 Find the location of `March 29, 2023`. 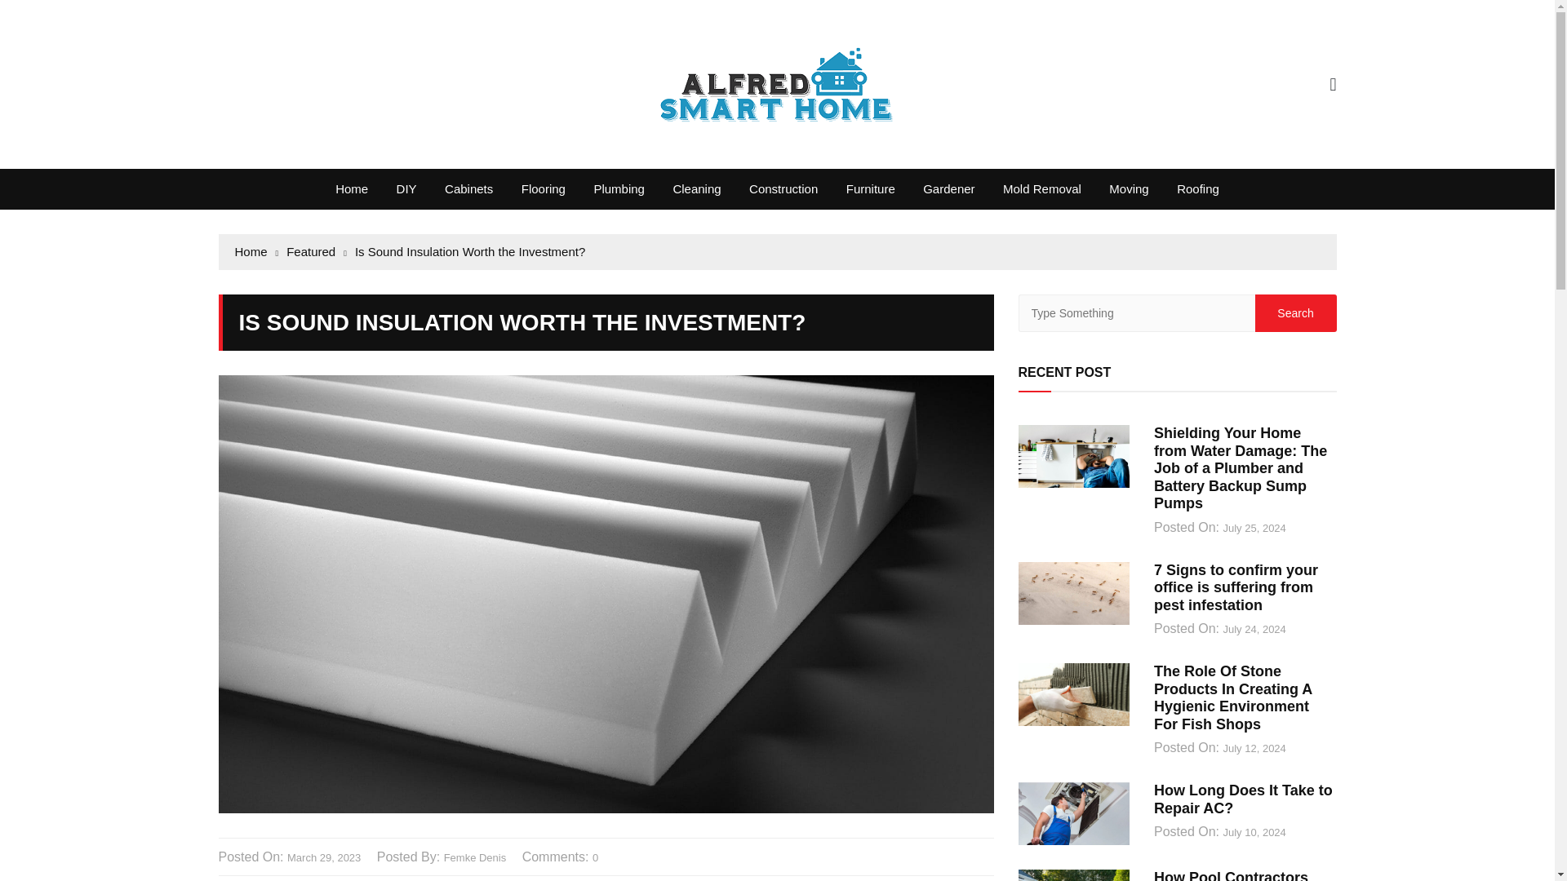

March 29, 2023 is located at coordinates (323, 858).